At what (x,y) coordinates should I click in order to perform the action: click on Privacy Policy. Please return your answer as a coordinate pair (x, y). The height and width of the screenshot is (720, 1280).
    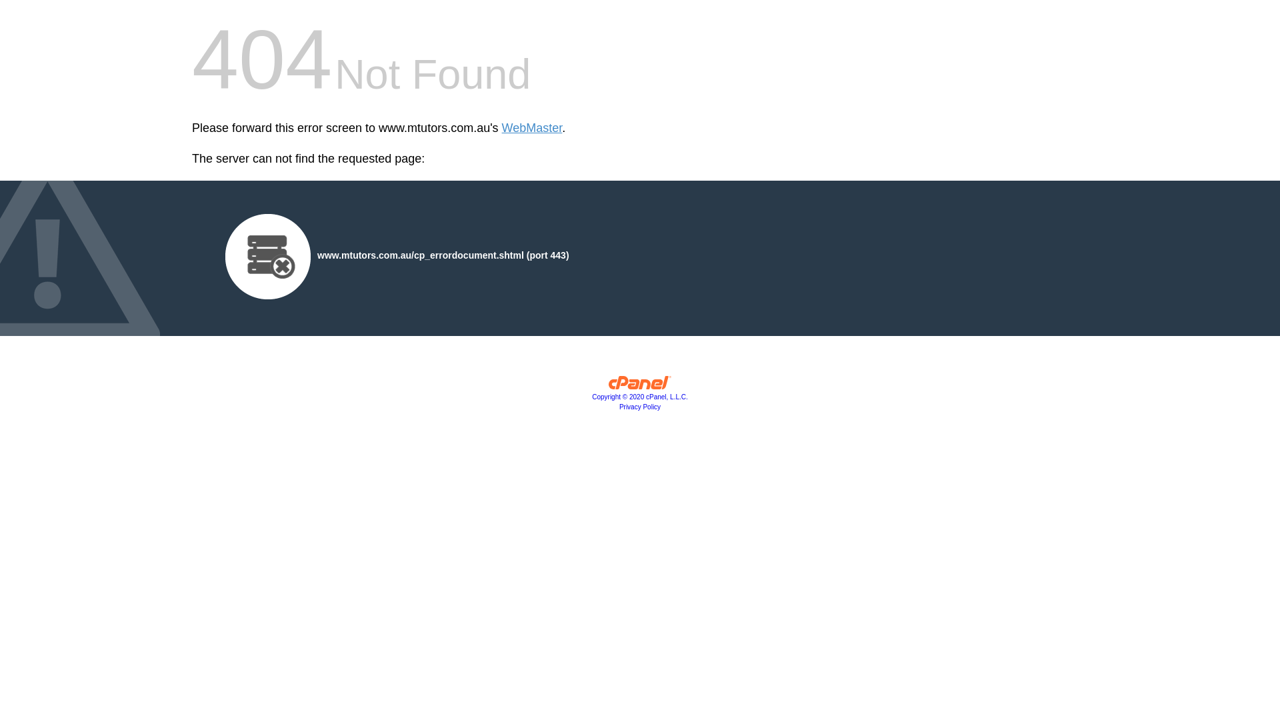
    Looking at the image, I should click on (640, 407).